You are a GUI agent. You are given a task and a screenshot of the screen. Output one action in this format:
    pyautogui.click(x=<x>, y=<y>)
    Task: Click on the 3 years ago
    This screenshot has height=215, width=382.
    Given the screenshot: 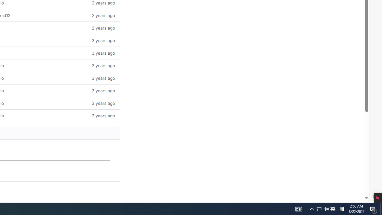 What is the action you would take?
    pyautogui.click(x=74, y=115)
    